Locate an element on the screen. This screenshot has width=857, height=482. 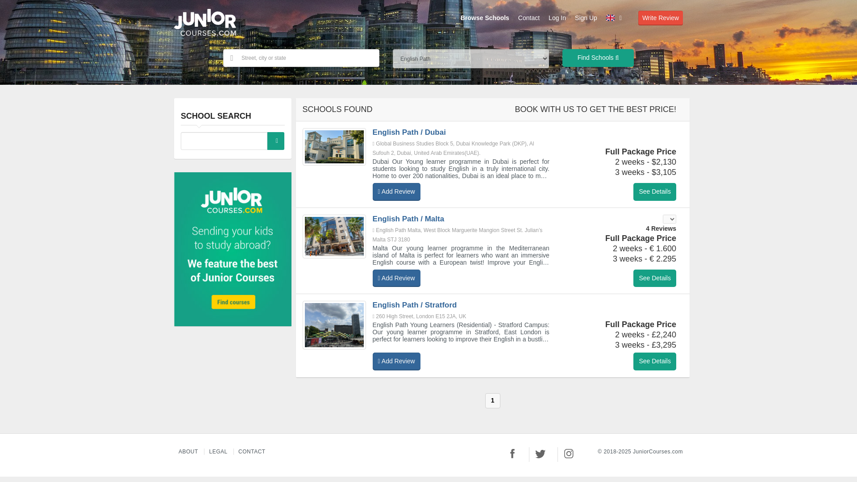
Add Review is located at coordinates (396, 278).